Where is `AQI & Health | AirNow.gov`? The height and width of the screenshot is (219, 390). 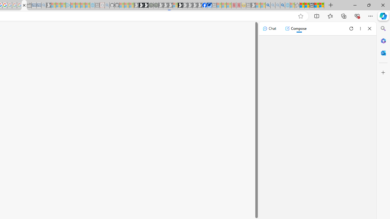
AQI & Health | AirNow.gov is located at coordinates (209, 5).